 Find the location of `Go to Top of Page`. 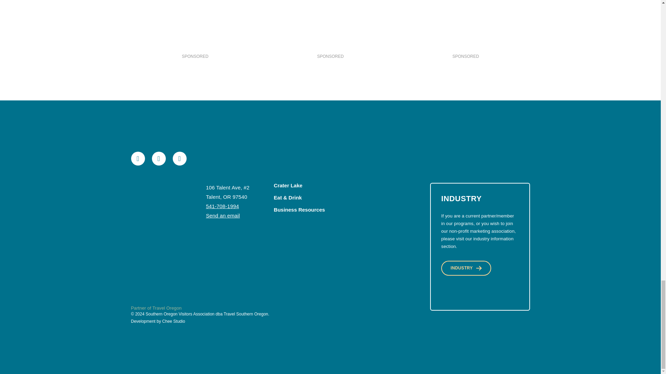

Go to Top of Page is located at coordinates (156, 208).